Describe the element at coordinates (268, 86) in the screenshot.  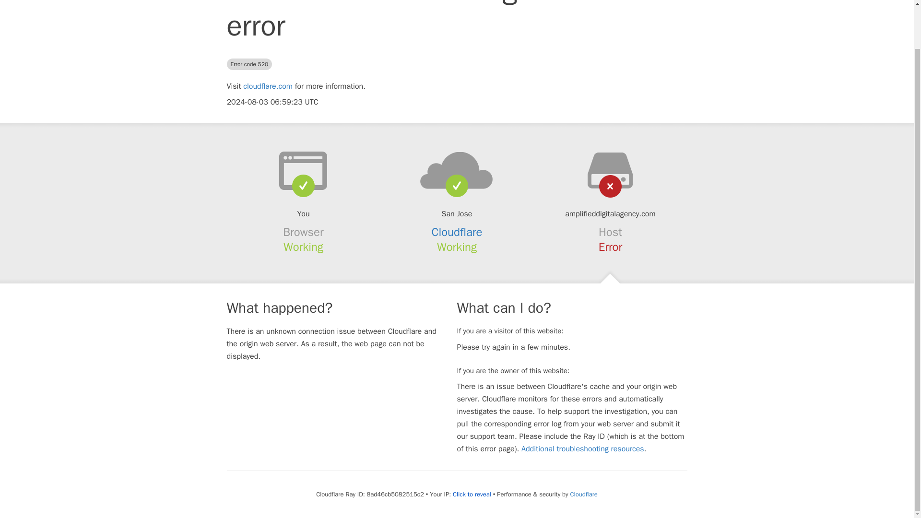
I see `cloudflare.com` at that location.